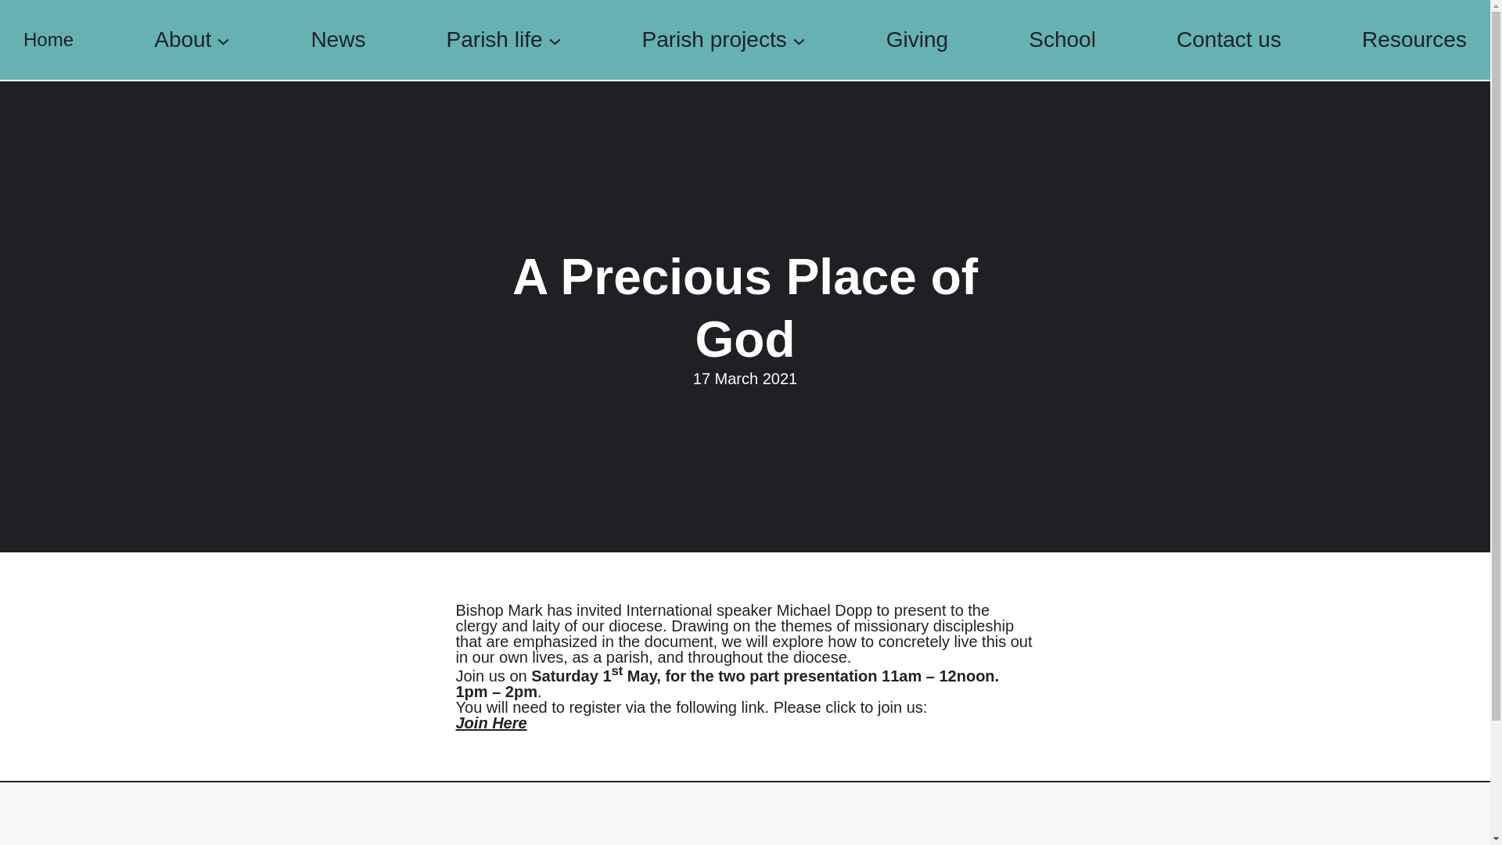 The height and width of the screenshot is (845, 1502). I want to click on Giving, so click(917, 40).